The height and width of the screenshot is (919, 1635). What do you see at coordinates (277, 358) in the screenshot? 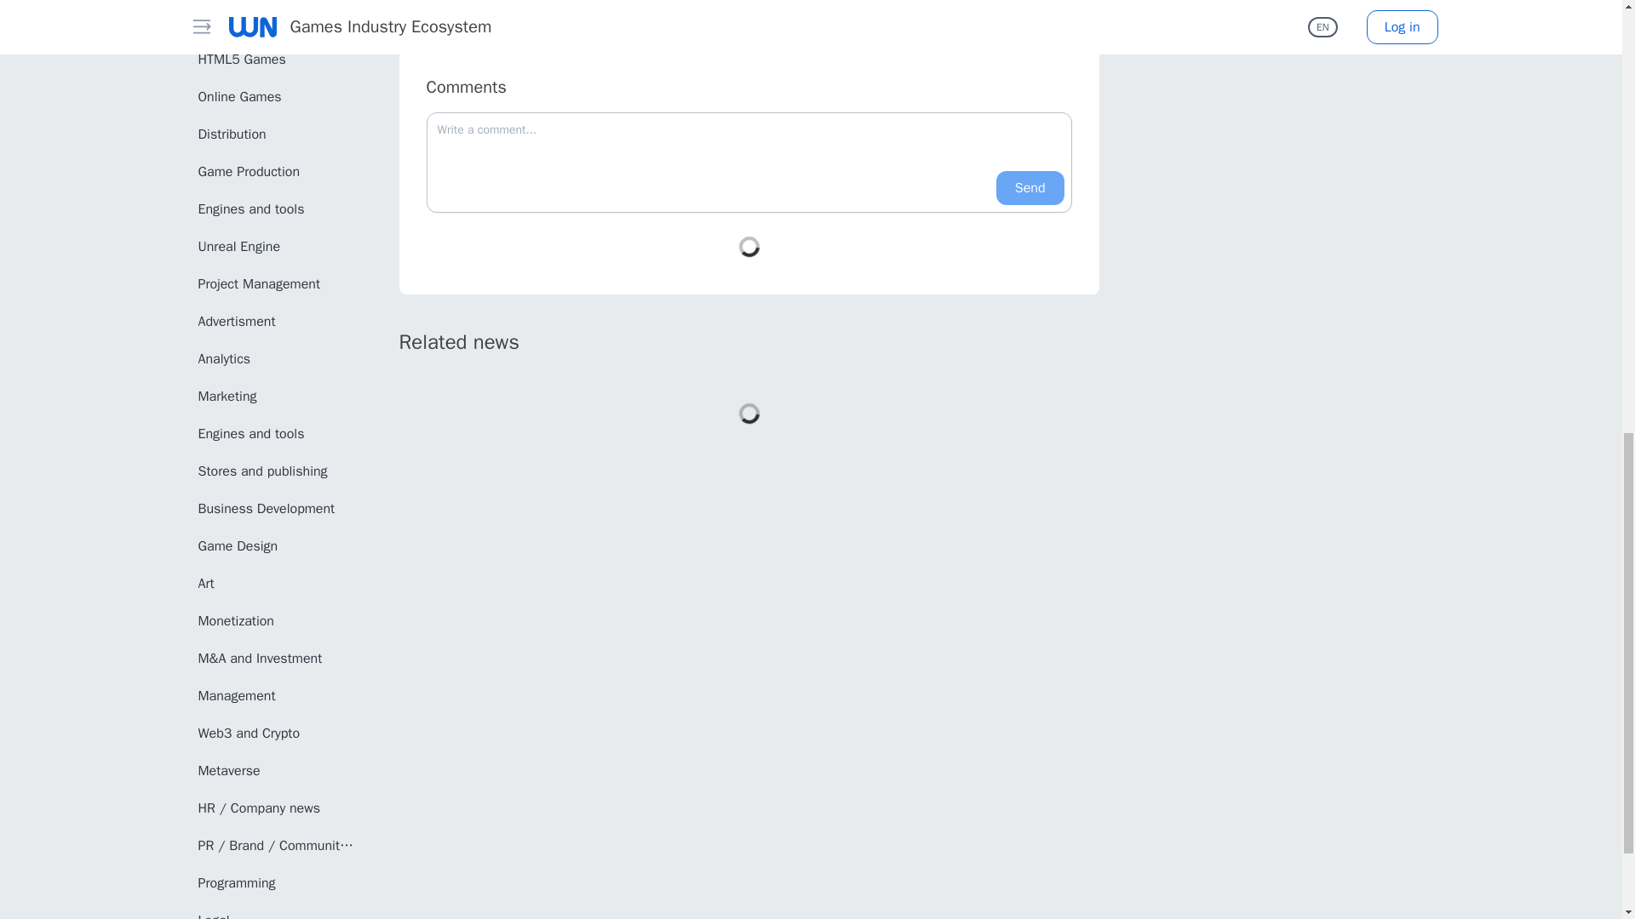
I see `Analytics` at bounding box center [277, 358].